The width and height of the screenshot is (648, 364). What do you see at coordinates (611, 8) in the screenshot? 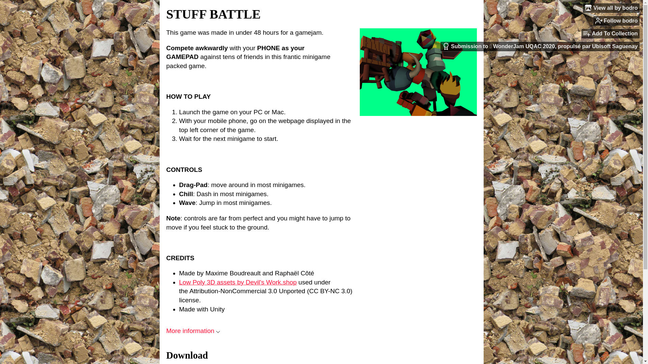
I see `View all by bodro` at bounding box center [611, 8].